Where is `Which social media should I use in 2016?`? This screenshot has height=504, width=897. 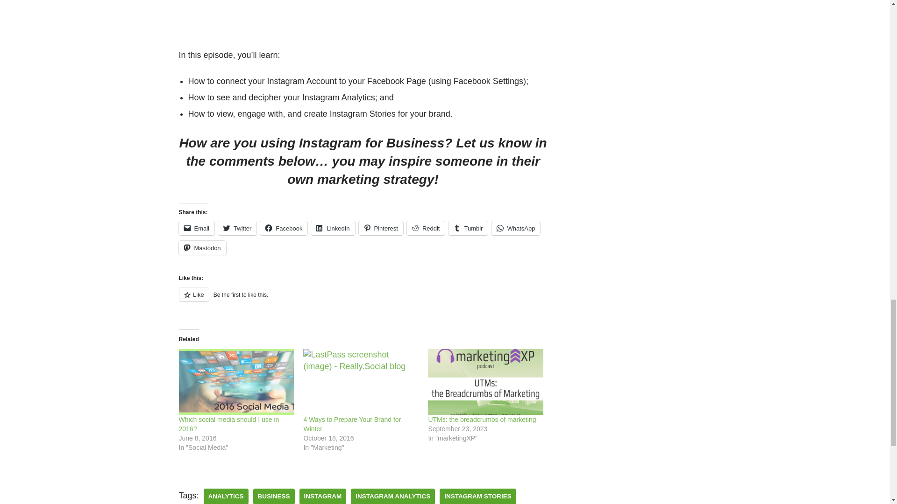
Which social media should I use in 2016? is located at coordinates (236, 382).